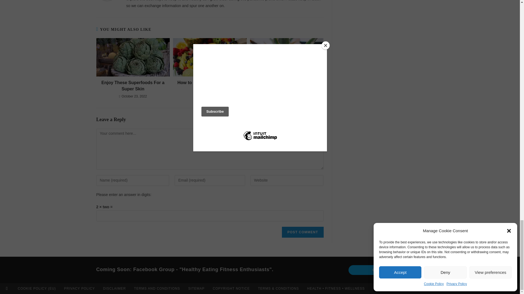 This screenshot has width=524, height=294. What do you see at coordinates (133, 57) in the screenshot?
I see `artichoke 01 - Hurlth Means Health` at bounding box center [133, 57].